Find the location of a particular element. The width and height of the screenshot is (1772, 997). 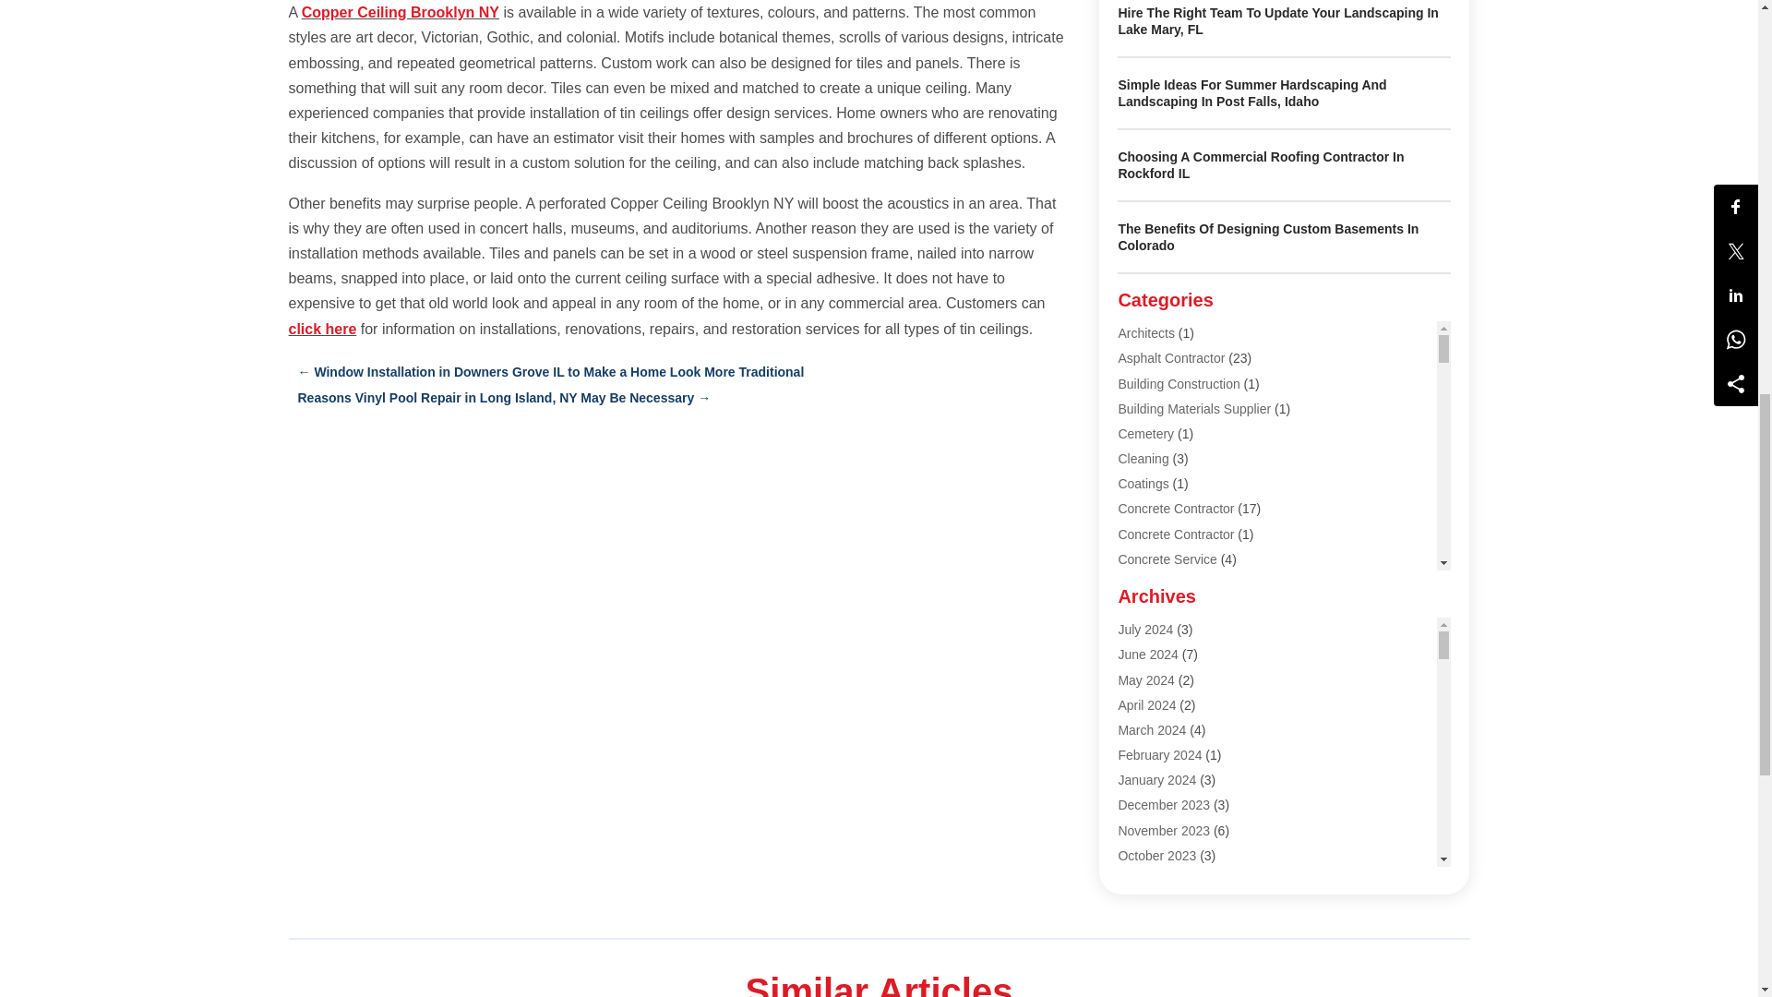

Concrete Contractor is located at coordinates (1176, 535).